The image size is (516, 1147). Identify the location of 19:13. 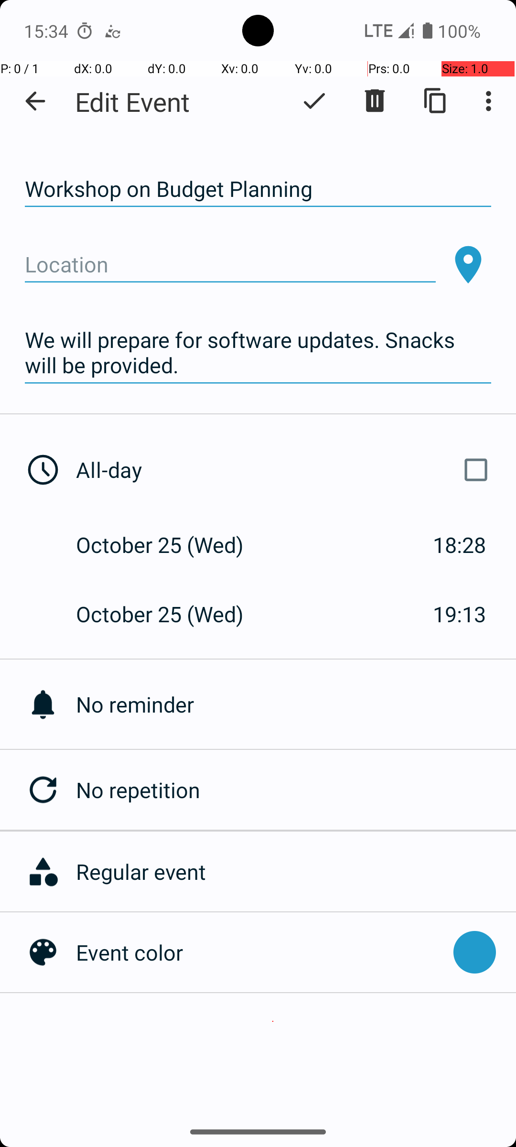
(460, 614).